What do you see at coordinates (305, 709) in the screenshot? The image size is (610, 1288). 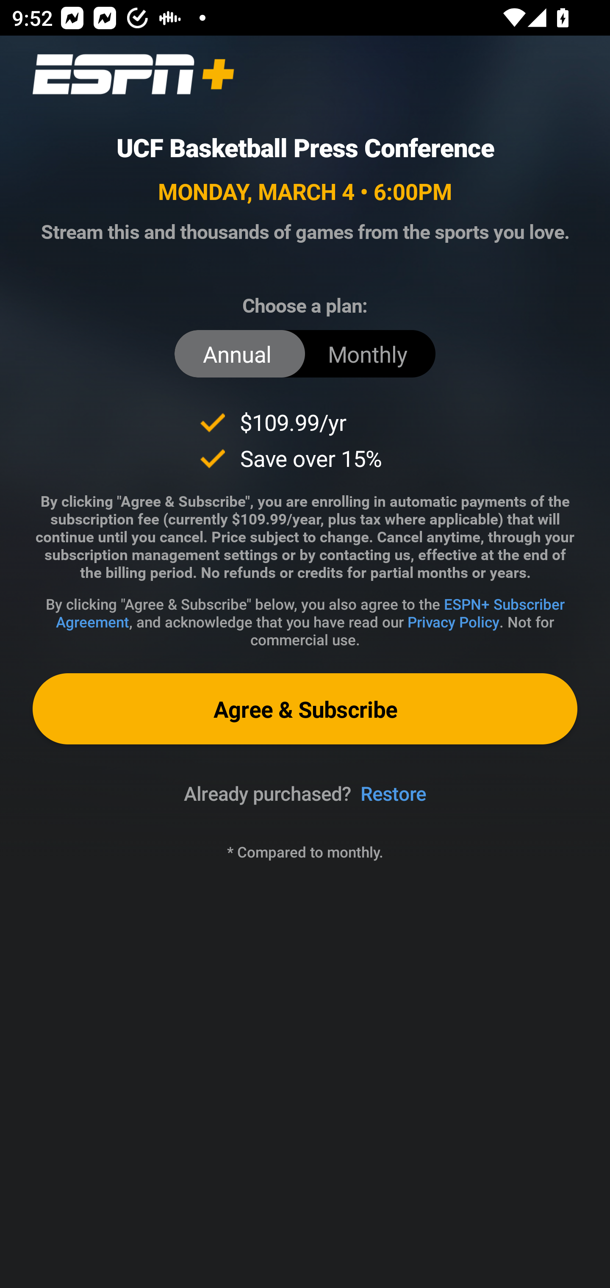 I see `Agree & Subscribe` at bounding box center [305, 709].